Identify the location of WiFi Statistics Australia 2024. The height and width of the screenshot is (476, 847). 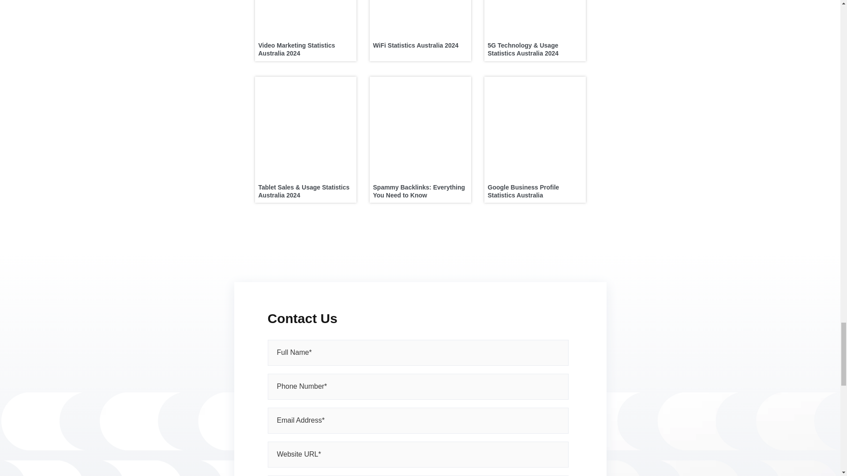
(416, 45).